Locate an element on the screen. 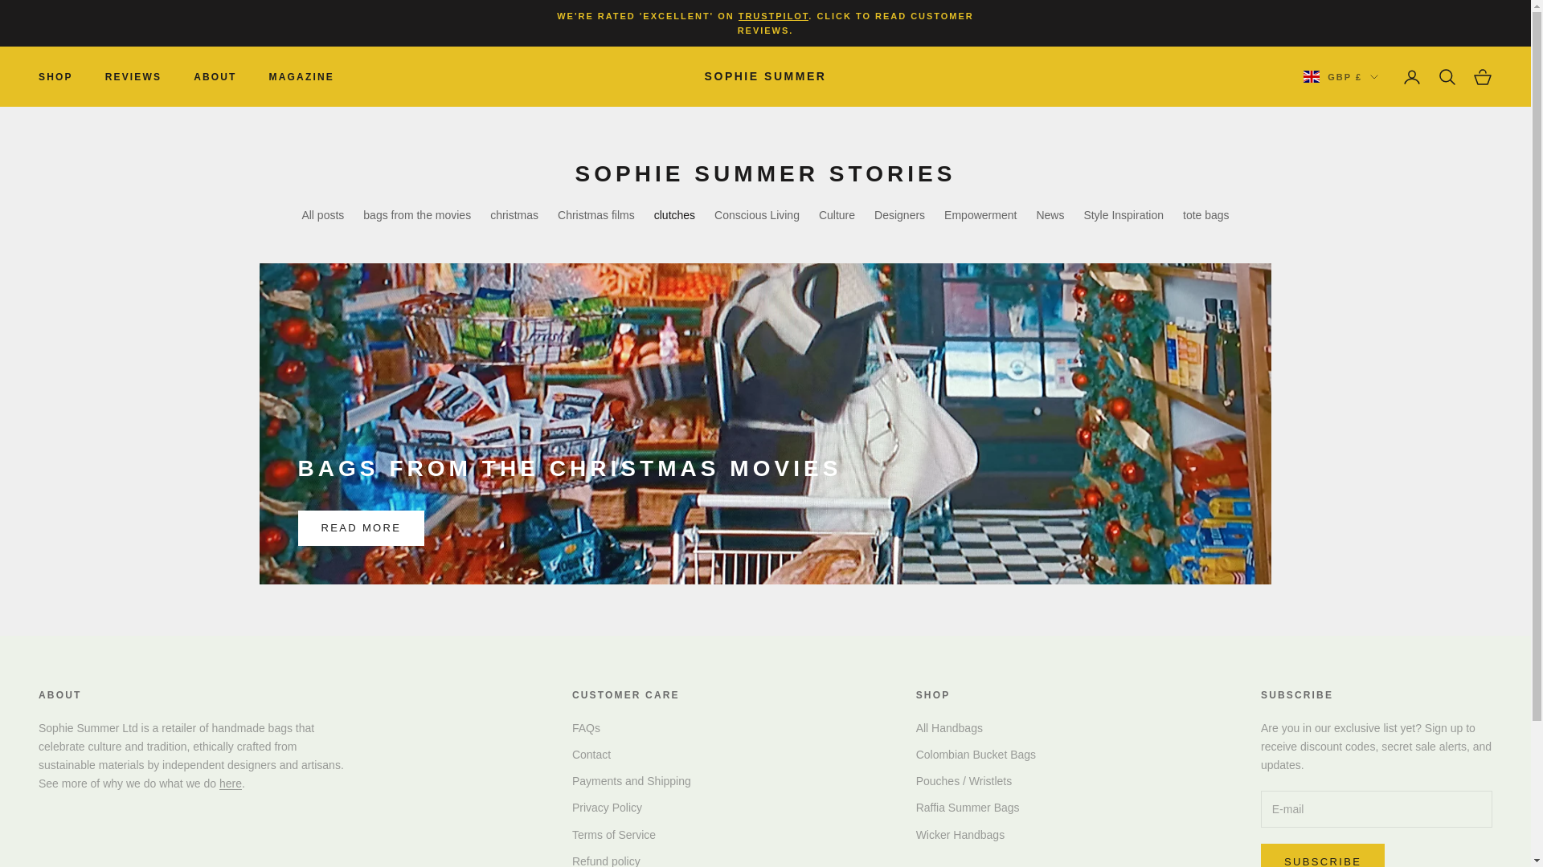  Show articles tagged bags from the movies is located at coordinates (416, 215).